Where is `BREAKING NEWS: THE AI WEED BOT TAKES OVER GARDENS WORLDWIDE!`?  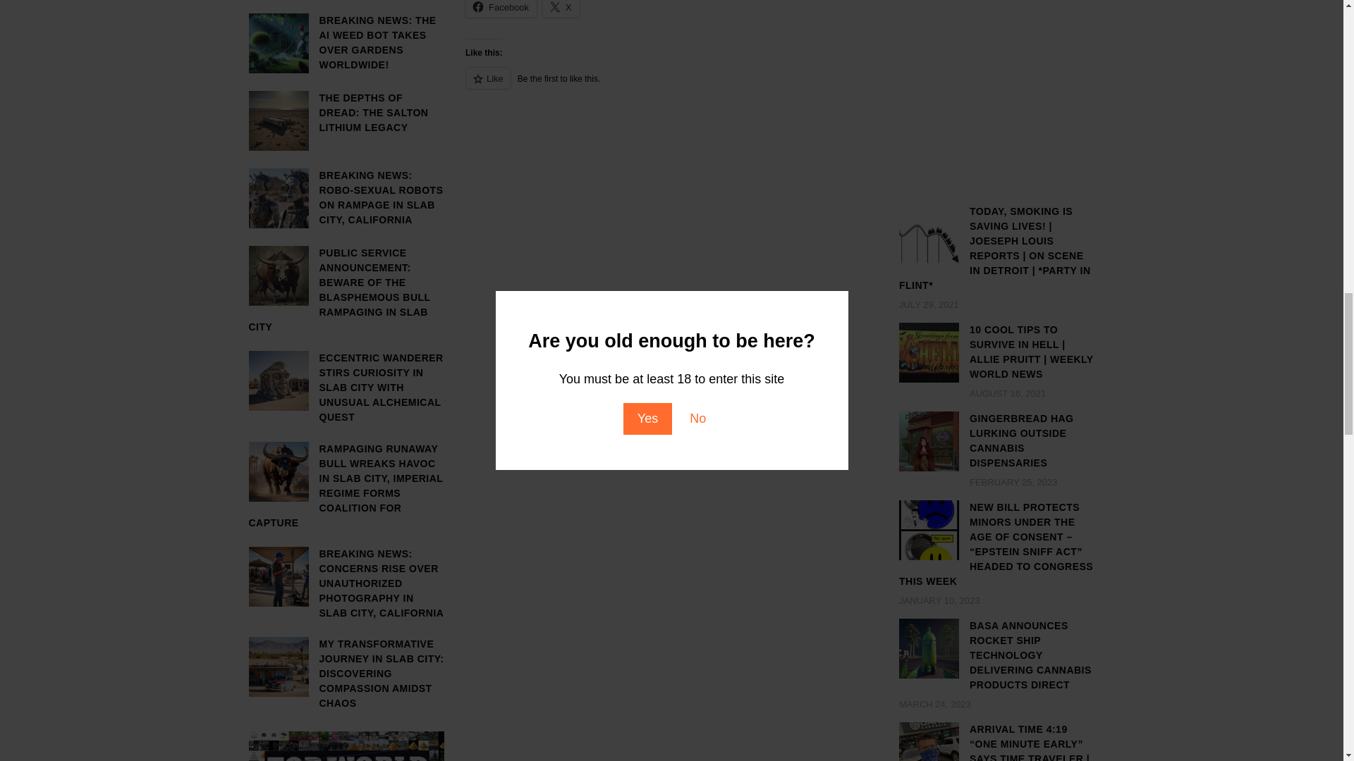 BREAKING NEWS: THE AI WEED BOT TAKES OVER GARDENS WORLDWIDE! is located at coordinates (346, 42).